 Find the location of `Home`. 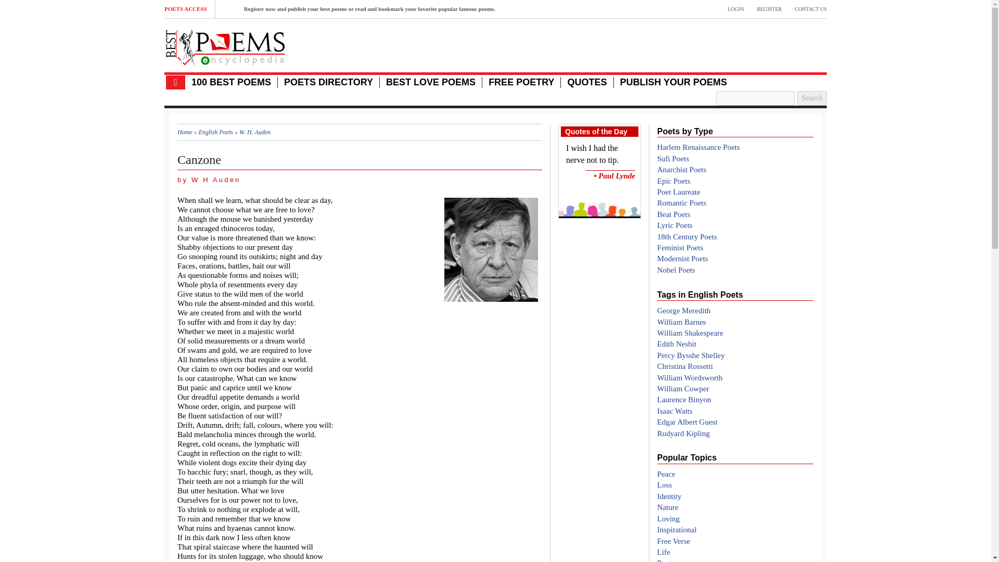

Home is located at coordinates (185, 132).